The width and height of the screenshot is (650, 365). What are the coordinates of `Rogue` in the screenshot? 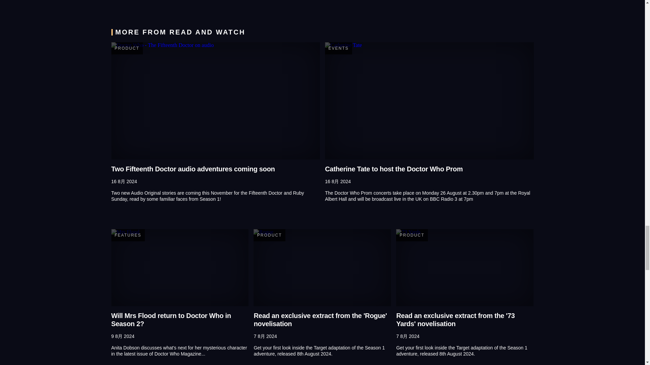 It's located at (322, 268).